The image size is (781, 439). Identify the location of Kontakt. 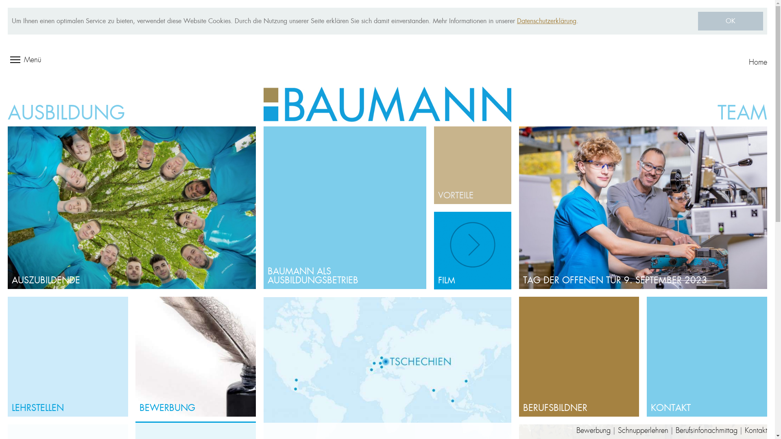
(756, 431).